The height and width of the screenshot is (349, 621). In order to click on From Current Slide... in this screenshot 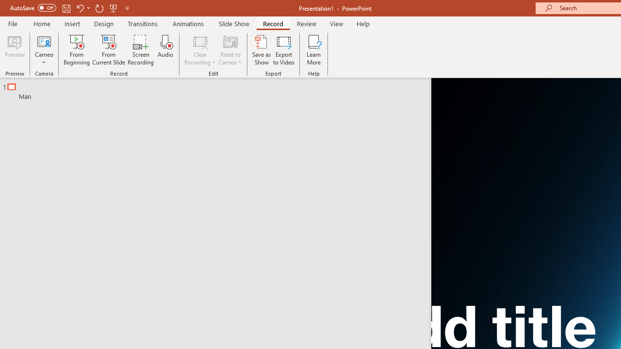, I will do `click(109, 49)`.